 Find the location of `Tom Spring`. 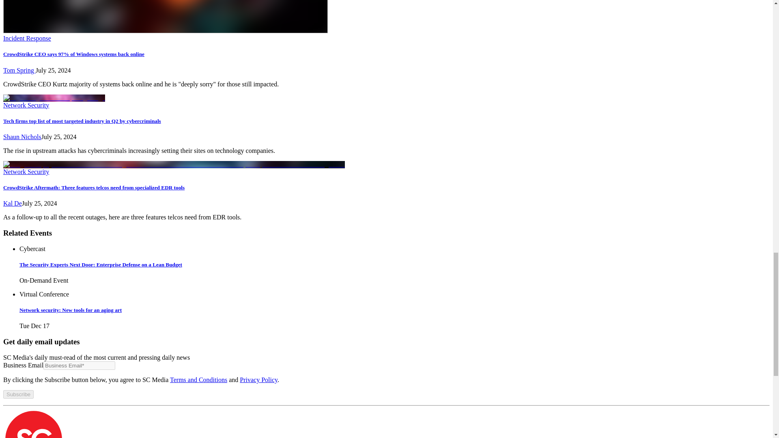

Tom Spring is located at coordinates (19, 71).